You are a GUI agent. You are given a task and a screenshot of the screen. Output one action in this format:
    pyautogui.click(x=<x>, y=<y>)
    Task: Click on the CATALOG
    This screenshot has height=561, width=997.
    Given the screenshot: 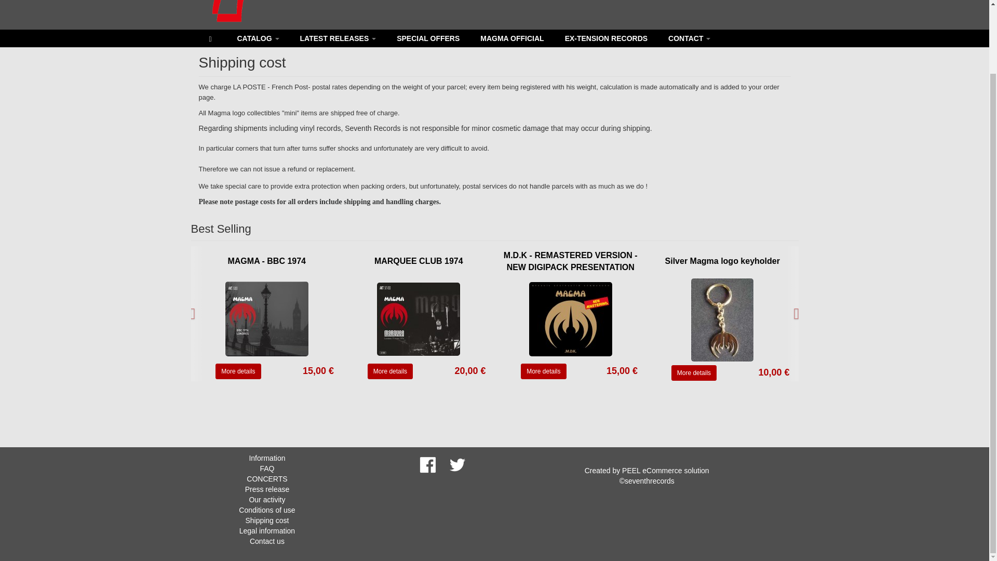 What is the action you would take?
    pyautogui.click(x=258, y=38)
    